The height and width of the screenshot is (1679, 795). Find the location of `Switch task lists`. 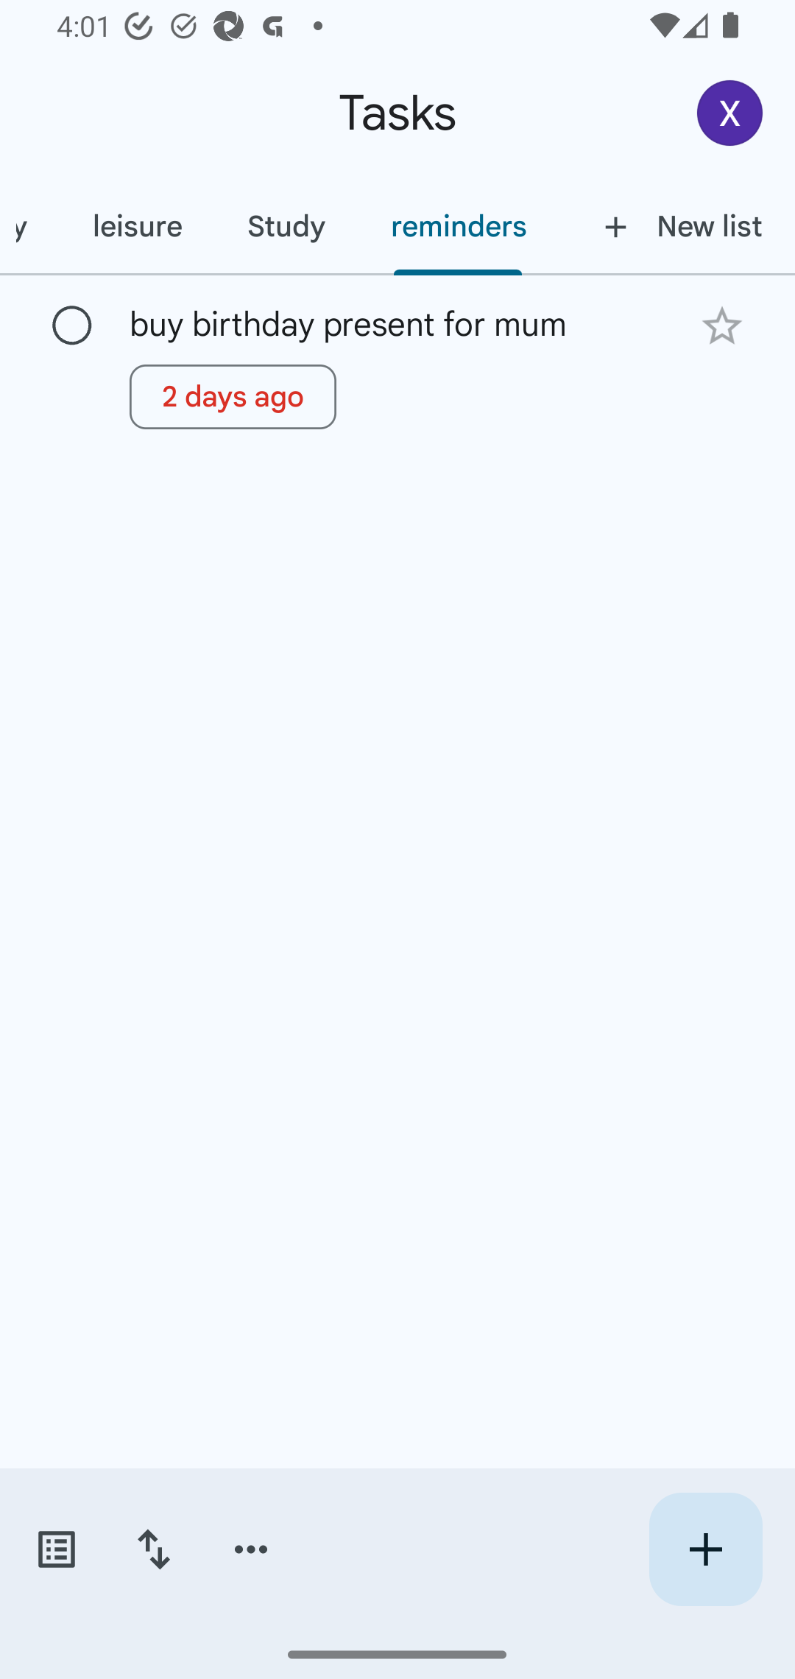

Switch task lists is located at coordinates (56, 1549).